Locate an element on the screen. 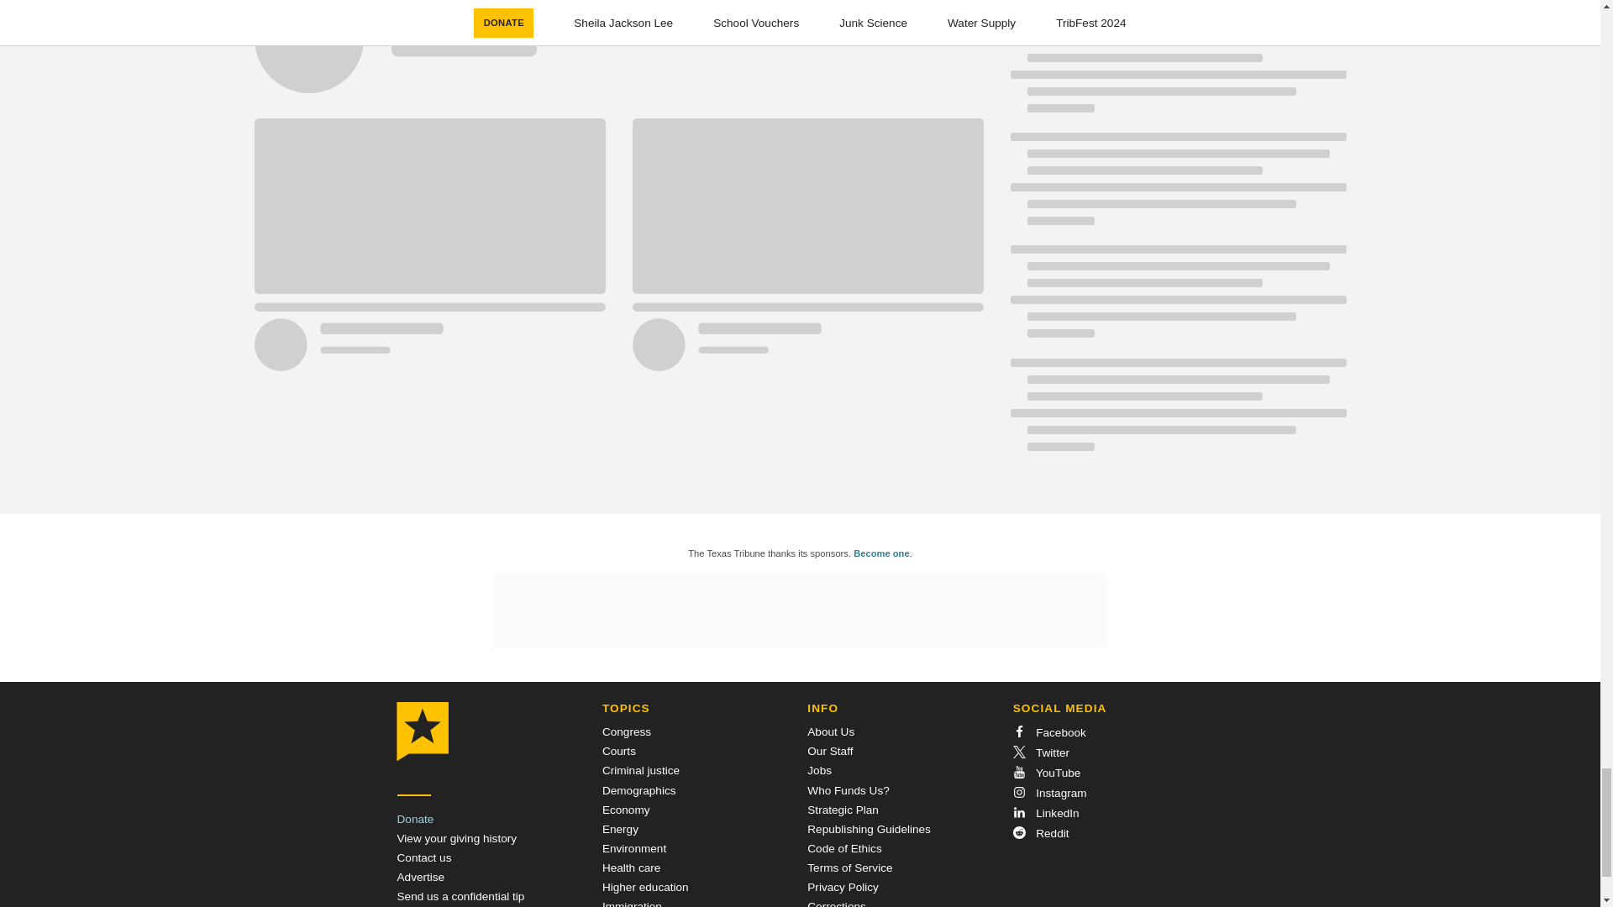 Image resolution: width=1613 pixels, height=907 pixels. Code of Ethics is located at coordinates (843, 848).